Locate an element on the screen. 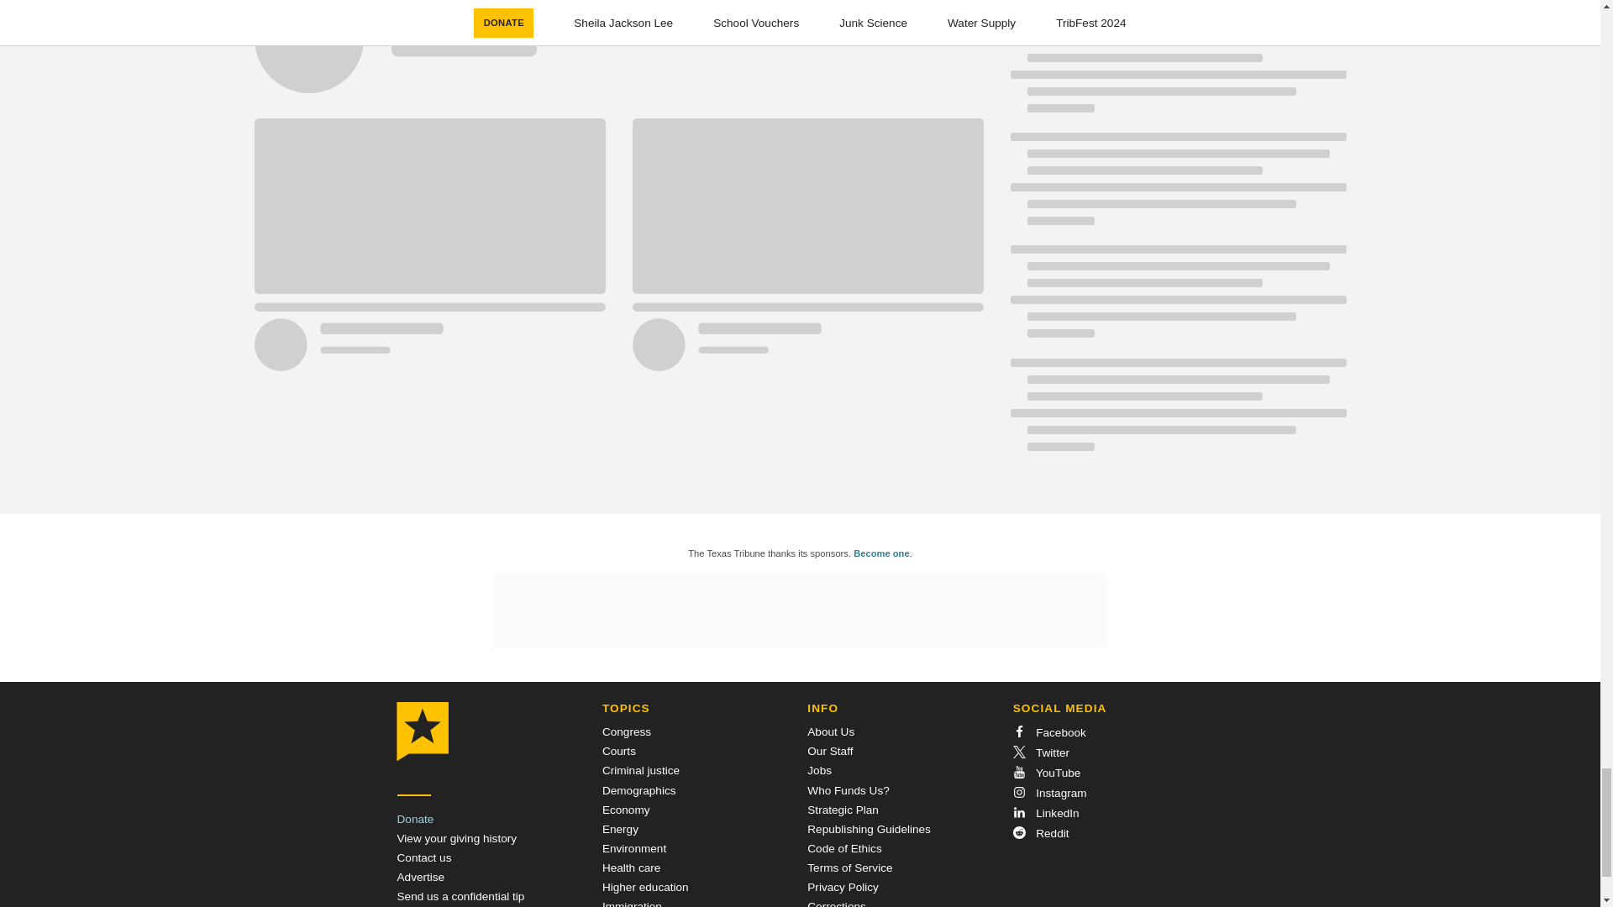 Image resolution: width=1613 pixels, height=907 pixels. Code of Ethics is located at coordinates (843, 848).